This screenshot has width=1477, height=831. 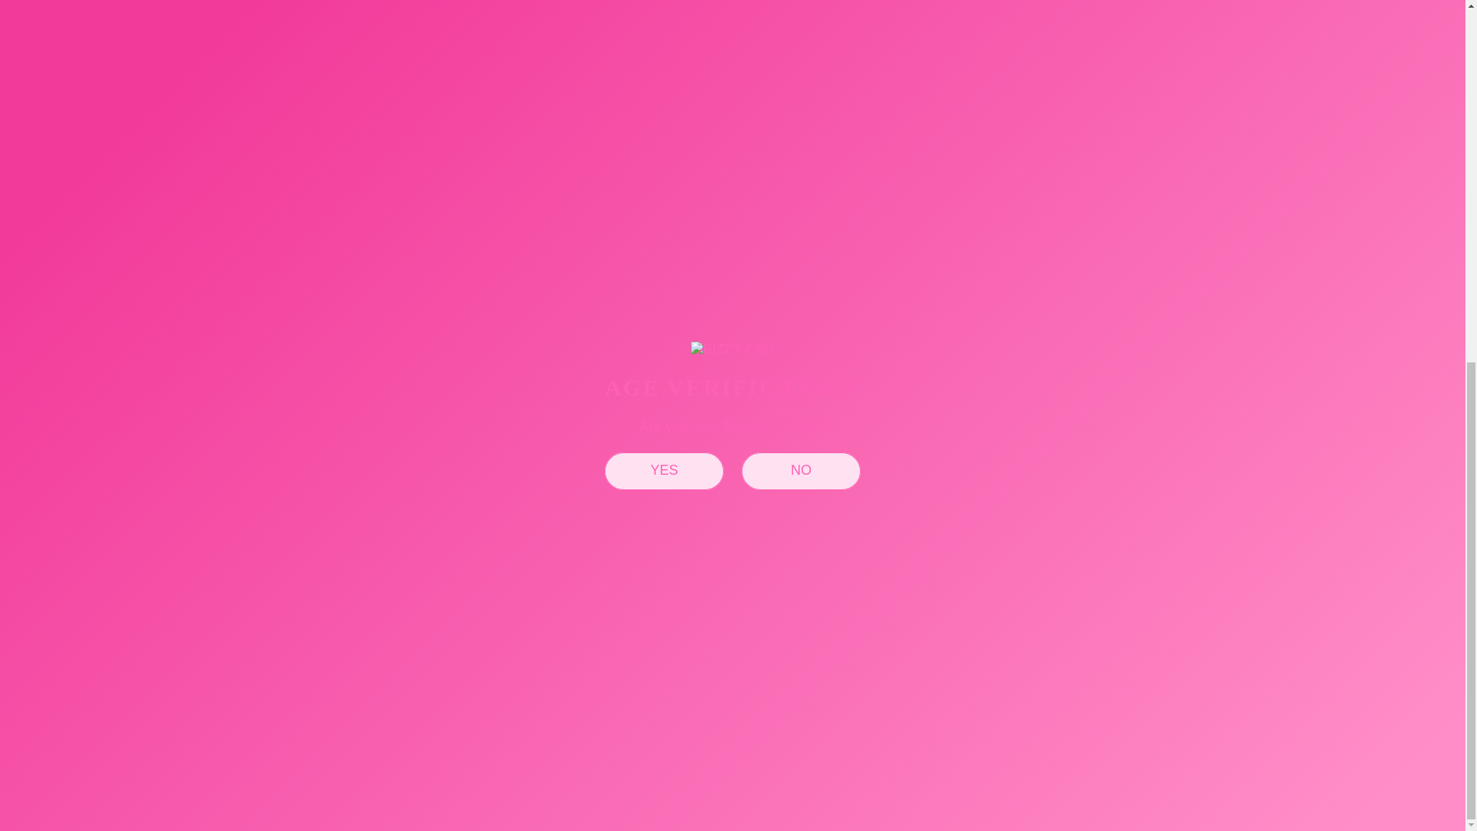 I want to click on GUMMIES, so click(x=544, y=560).